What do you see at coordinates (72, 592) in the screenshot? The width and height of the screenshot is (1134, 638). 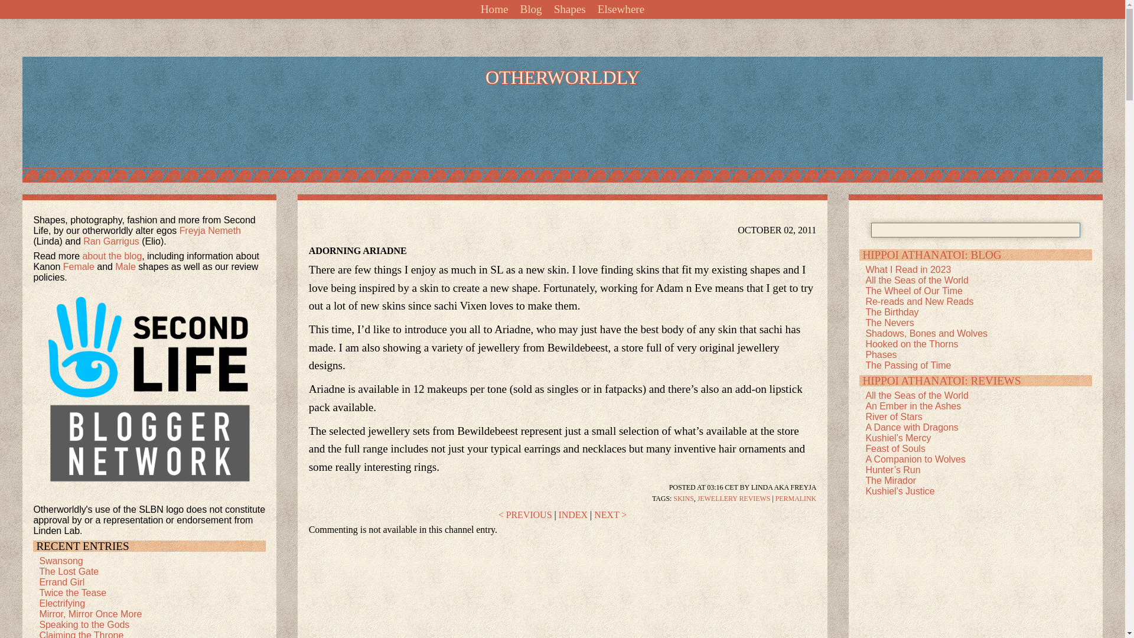 I see `Twice the Tease` at bounding box center [72, 592].